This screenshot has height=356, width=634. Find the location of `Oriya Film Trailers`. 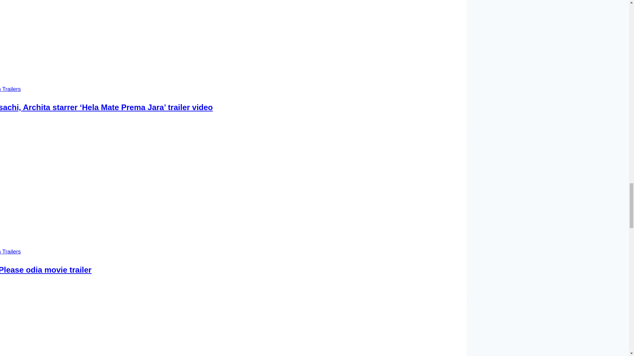

Oriya Film Trailers is located at coordinates (11, 89).